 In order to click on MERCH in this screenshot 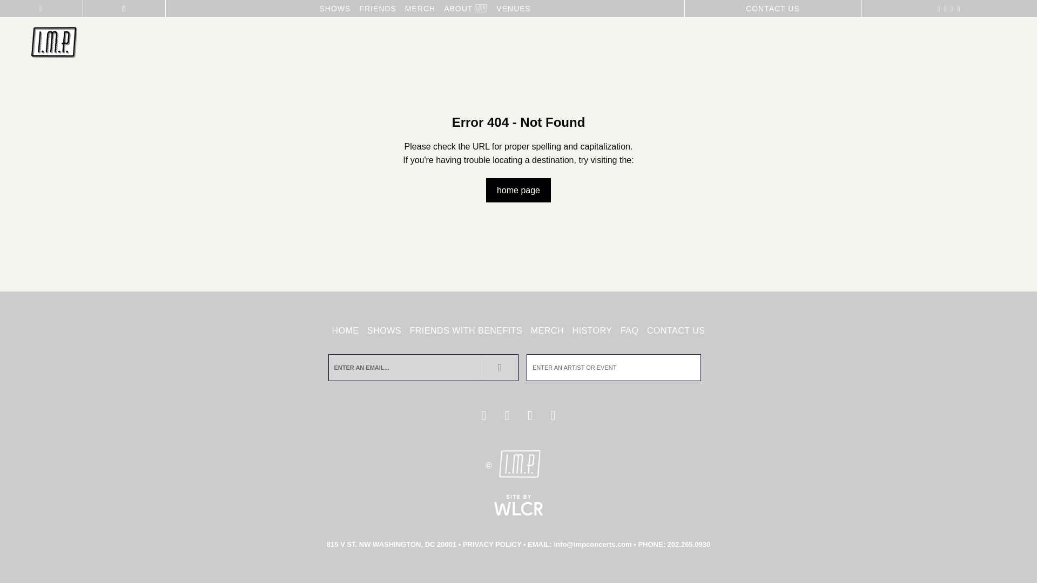, I will do `click(420, 9)`.